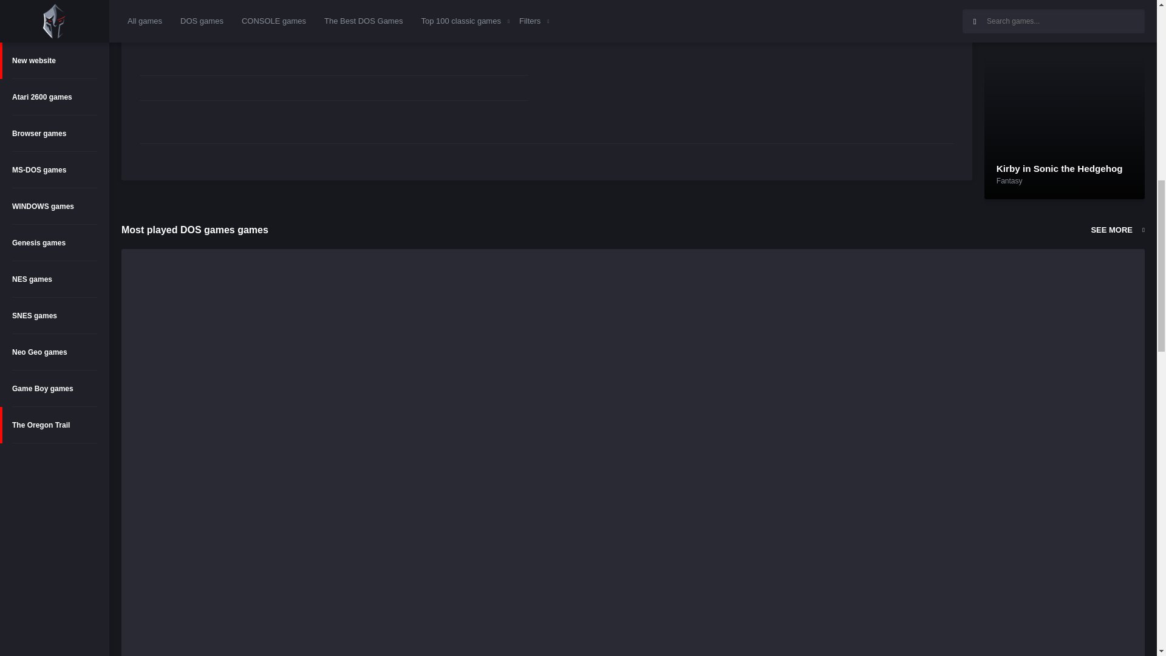 The height and width of the screenshot is (656, 1166). I want to click on All DOS games games, so click(1117, 230).